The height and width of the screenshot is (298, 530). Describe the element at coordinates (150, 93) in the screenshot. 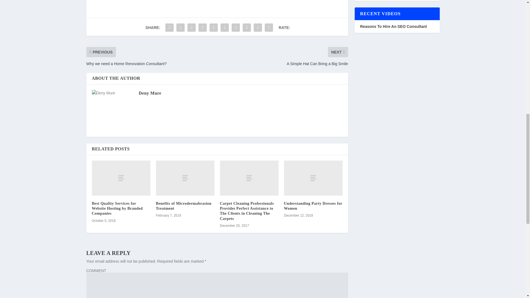

I see `View all posts by Deny Mure` at that location.